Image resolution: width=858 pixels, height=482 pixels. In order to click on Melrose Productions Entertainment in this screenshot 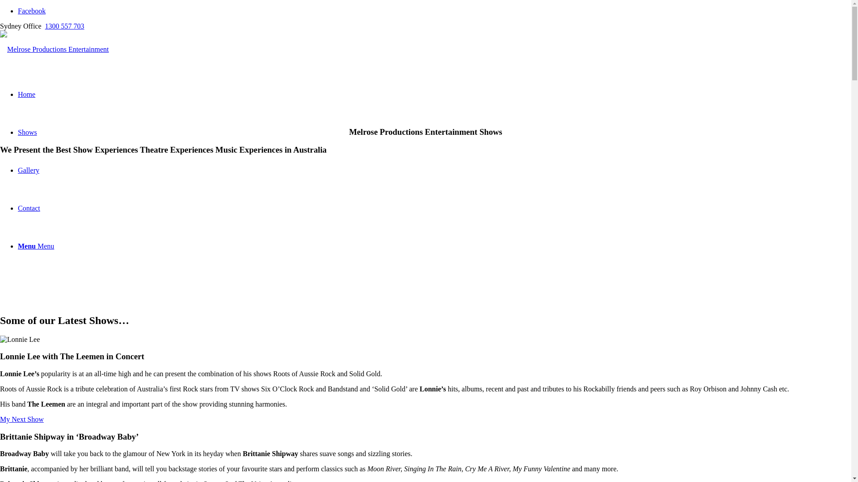, I will do `click(55, 49)`.